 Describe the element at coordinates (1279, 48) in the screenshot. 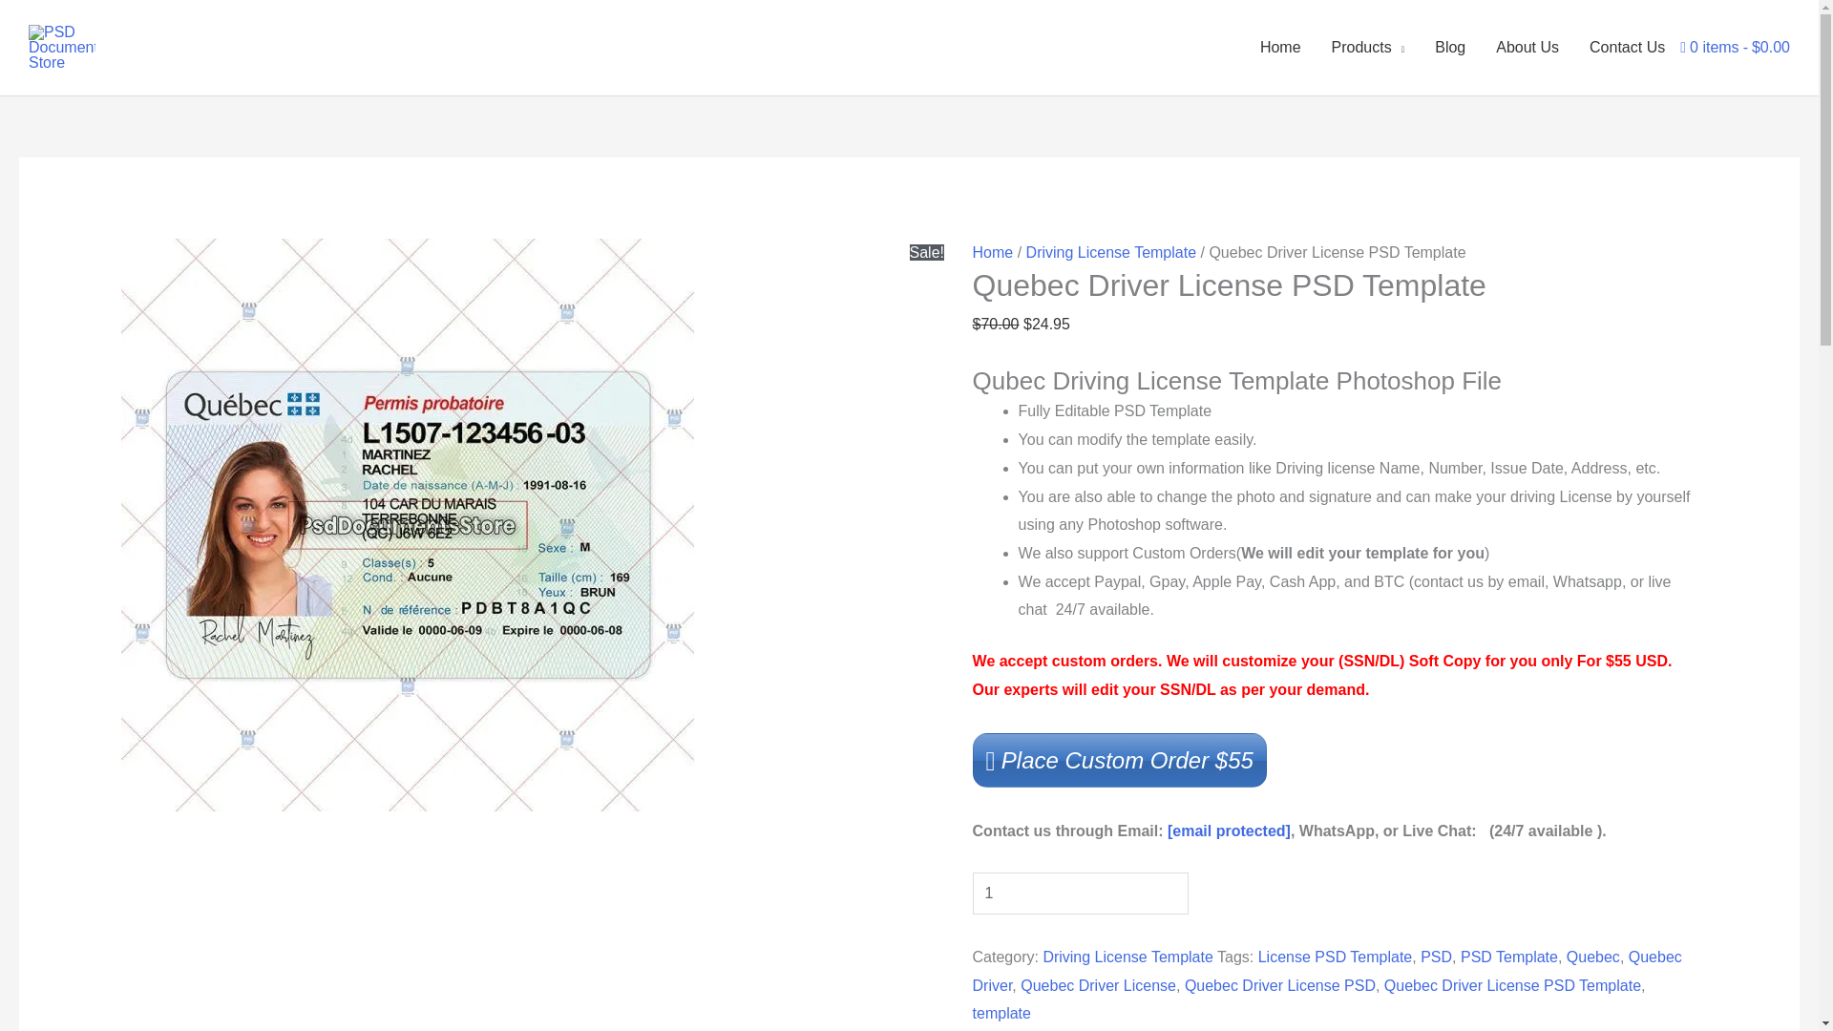

I see `Home` at that location.